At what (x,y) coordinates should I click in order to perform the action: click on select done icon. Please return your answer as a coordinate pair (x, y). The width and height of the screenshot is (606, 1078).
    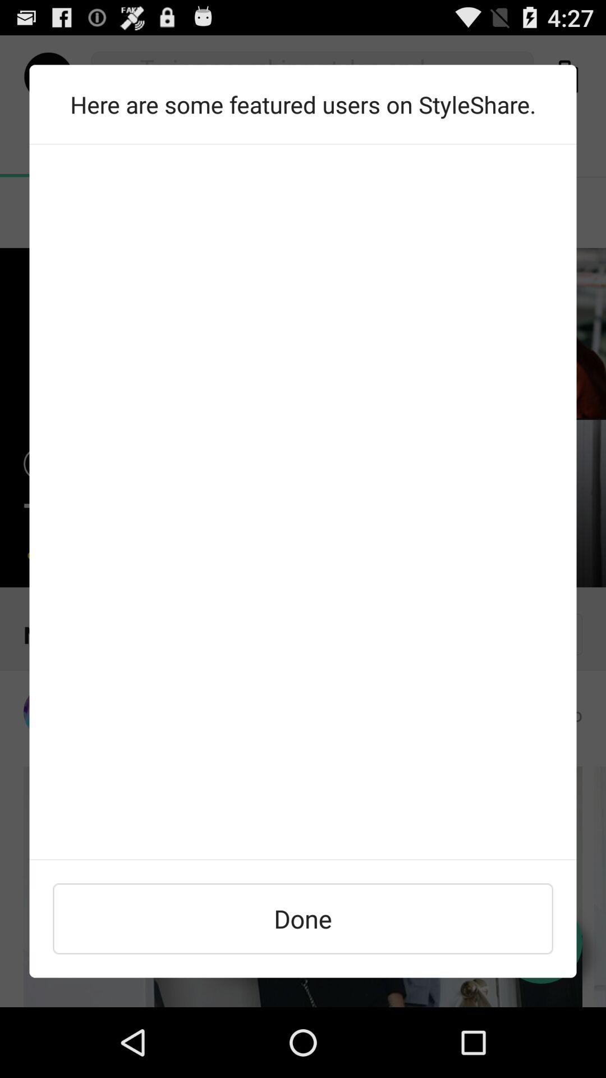
    Looking at the image, I should click on (303, 919).